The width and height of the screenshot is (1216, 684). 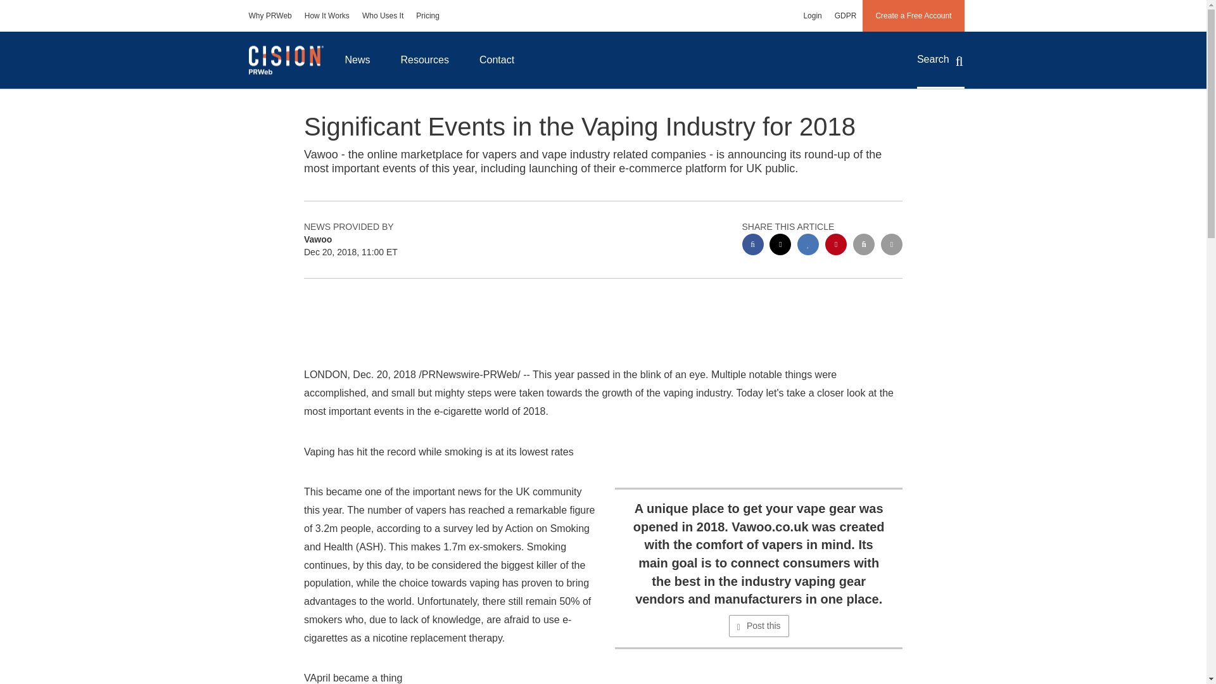 What do you see at coordinates (812, 15) in the screenshot?
I see `Login` at bounding box center [812, 15].